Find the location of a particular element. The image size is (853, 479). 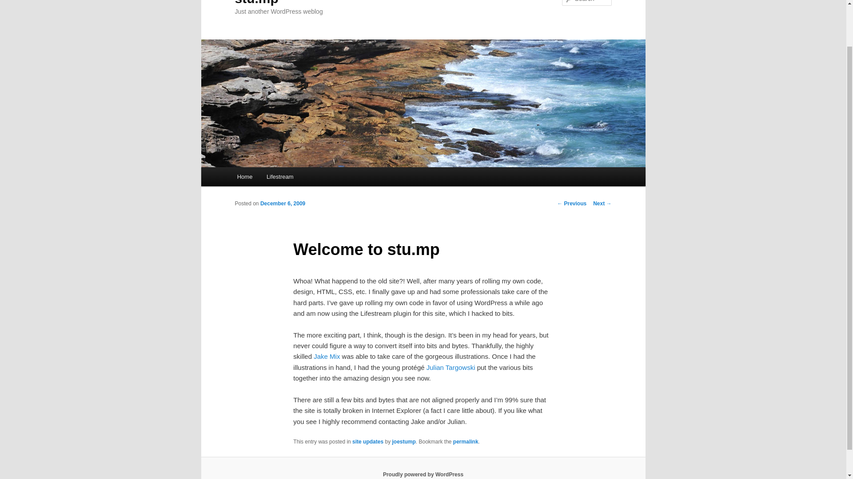

Permalink to Welcome to stu.mp is located at coordinates (466, 442).